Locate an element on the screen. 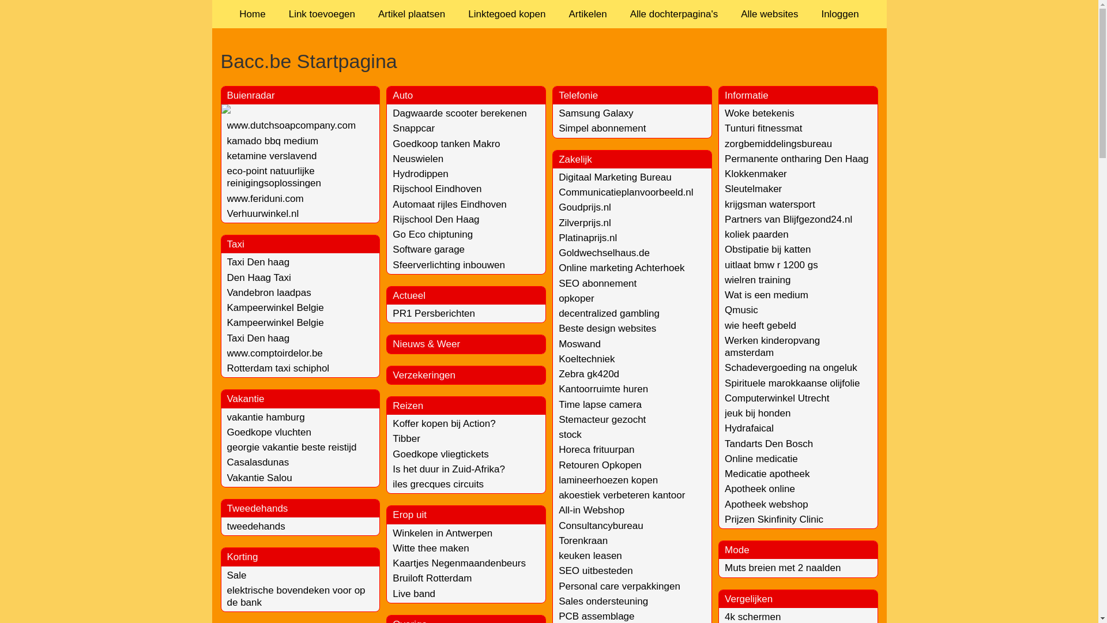 This screenshot has width=1107, height=623. krijgsman watersport is located at coordinates (770, 204).